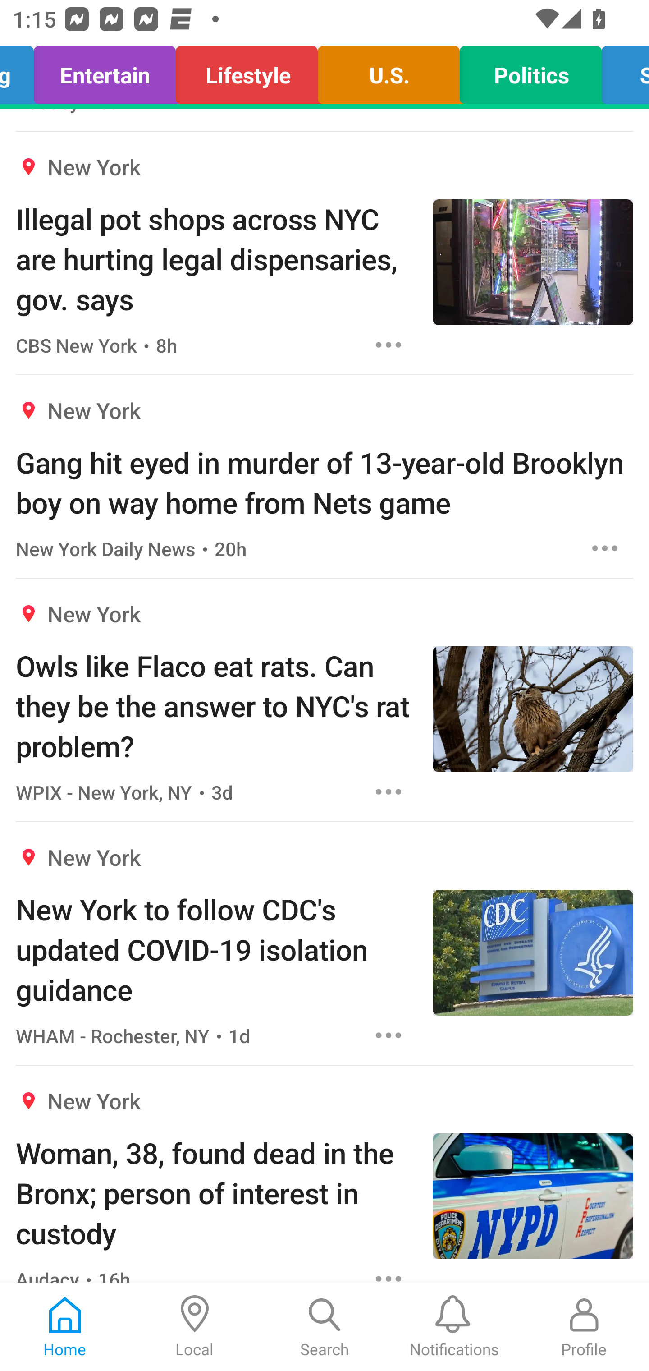  Describe the element at coordinates (388, 1035) in the screenshot. I see `Options` at that location.